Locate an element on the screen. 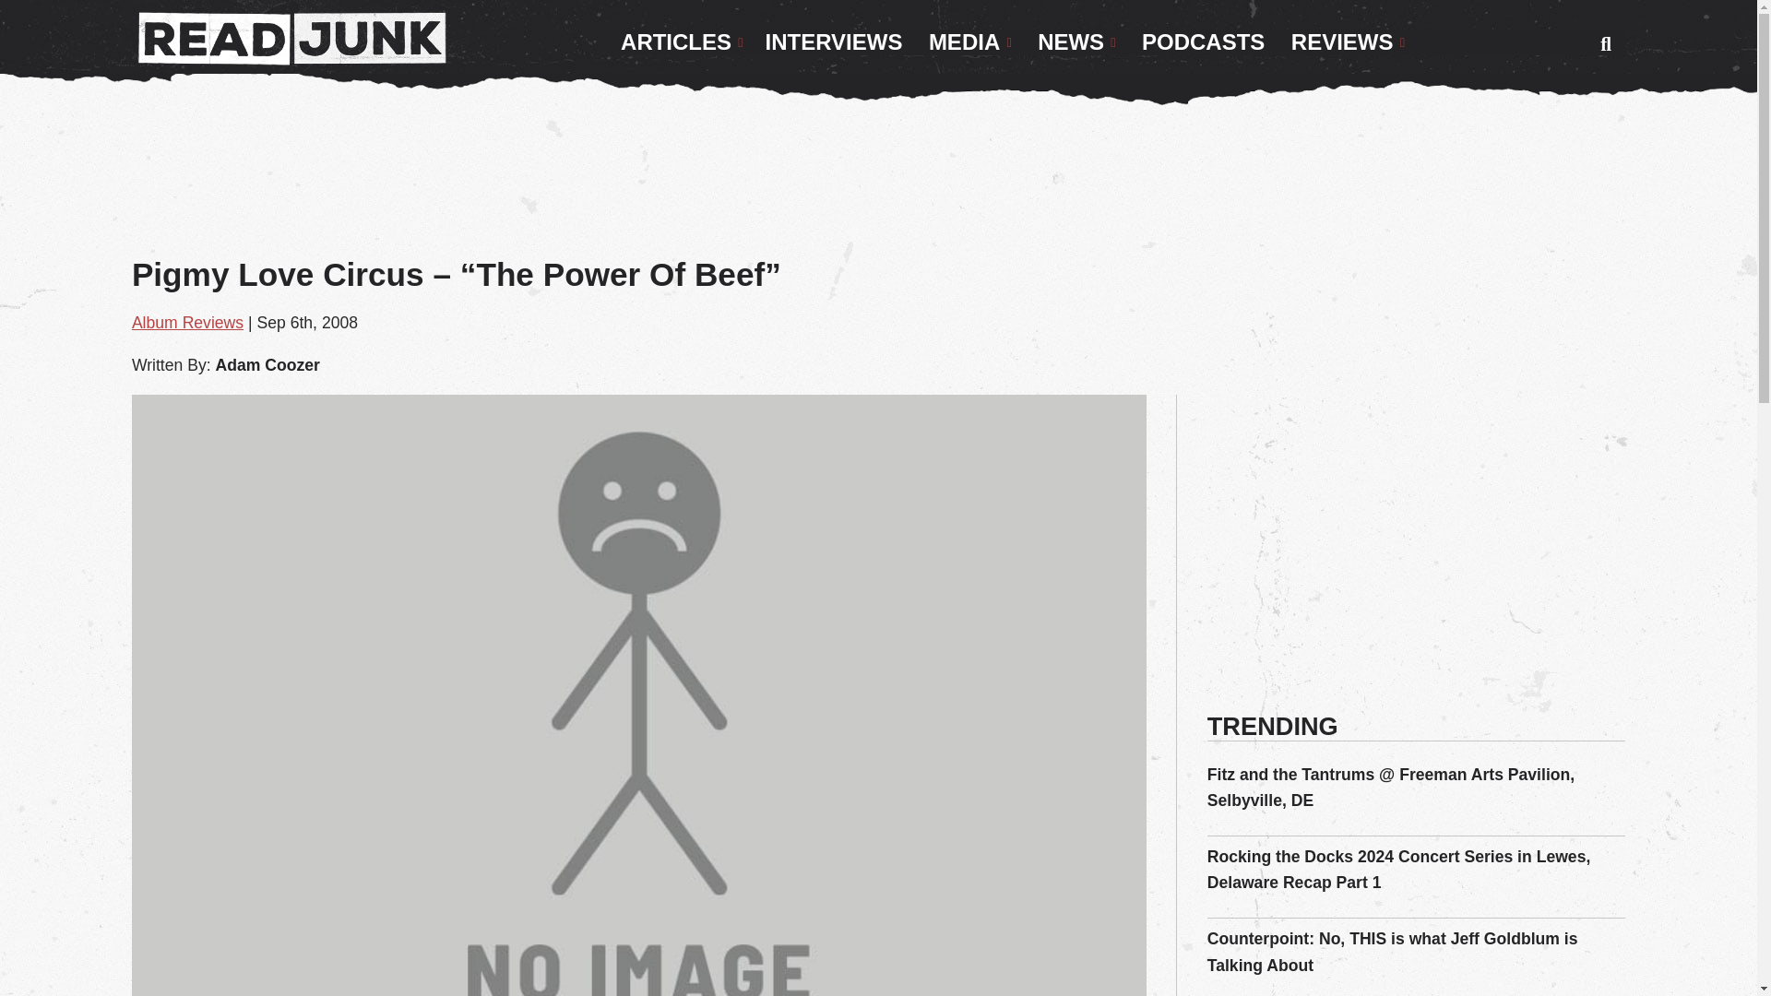  Posts by Adam Coozer is located at coordinates (266, 365).